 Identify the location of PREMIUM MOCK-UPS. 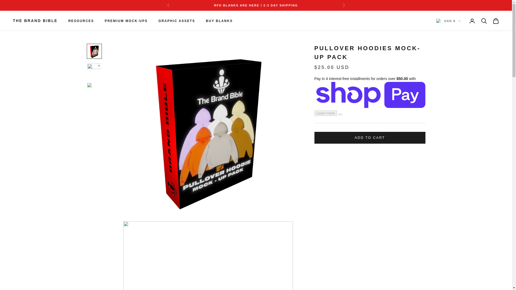
(126, 21).